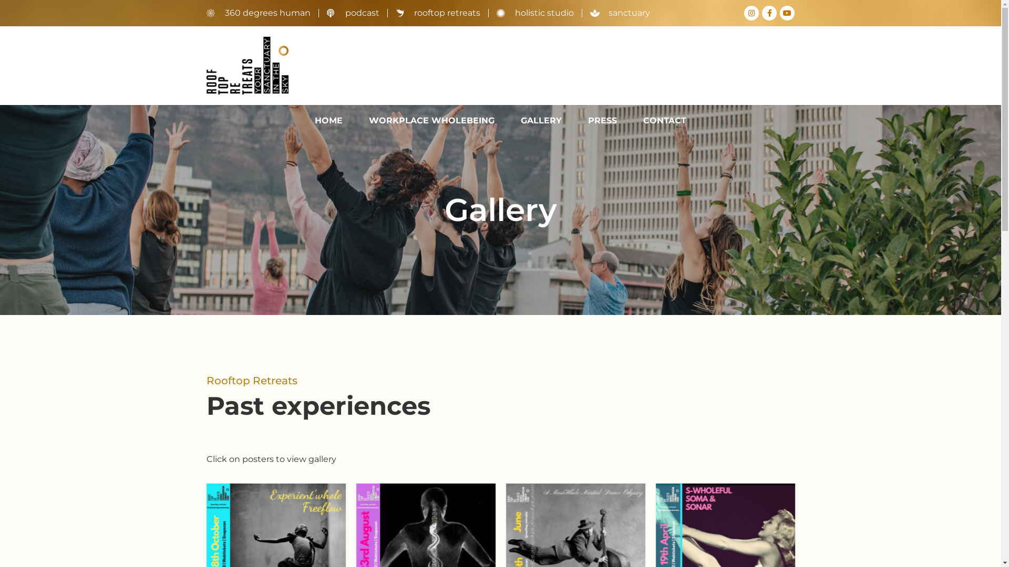  I want to click on ROOFTOP RETREATS logo b&g, so click(247, 66).